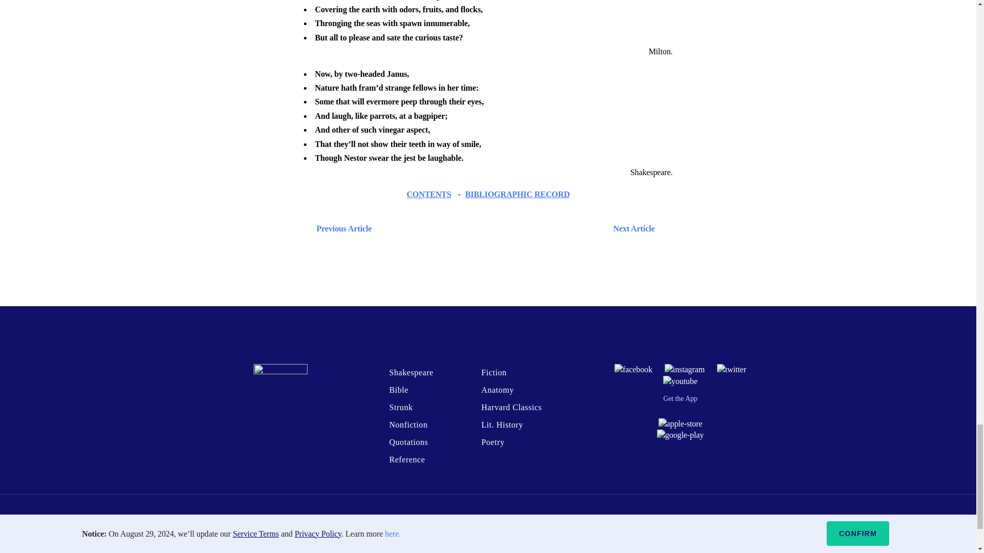 The height and width of the screenshot is (553, 984). Describe the element at coordinates (492, 442) in the screenshot. I see `Poetry` at that location.